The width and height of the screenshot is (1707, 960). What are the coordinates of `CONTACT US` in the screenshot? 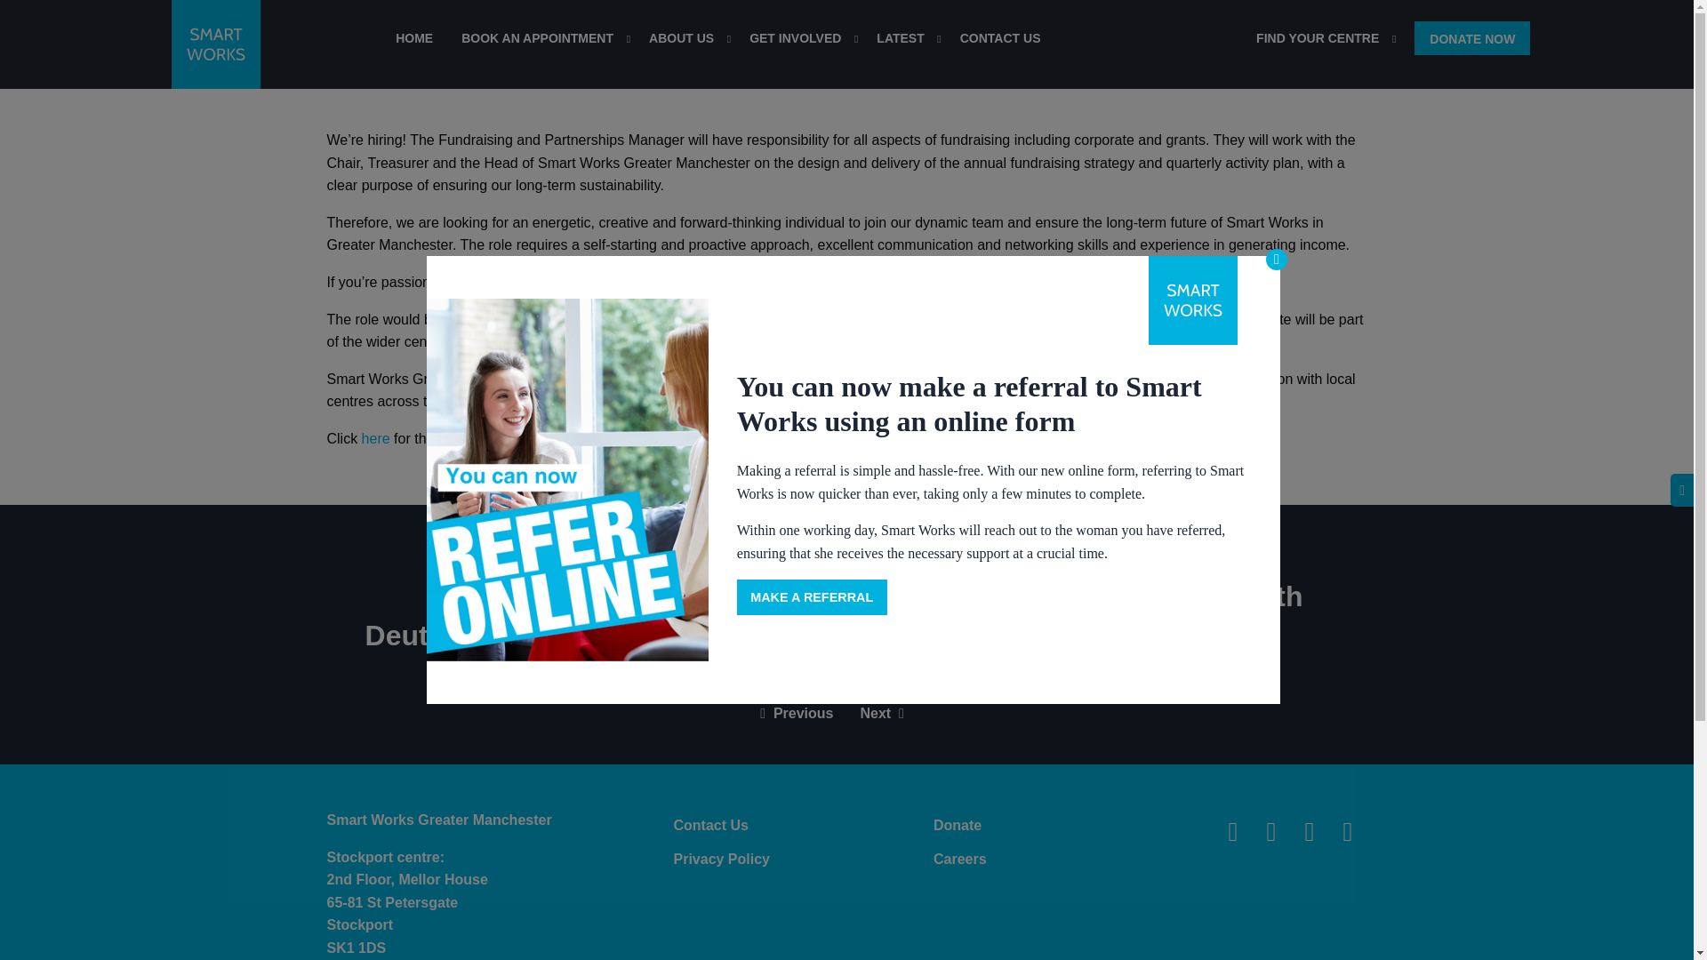 It's located at (999, 43).